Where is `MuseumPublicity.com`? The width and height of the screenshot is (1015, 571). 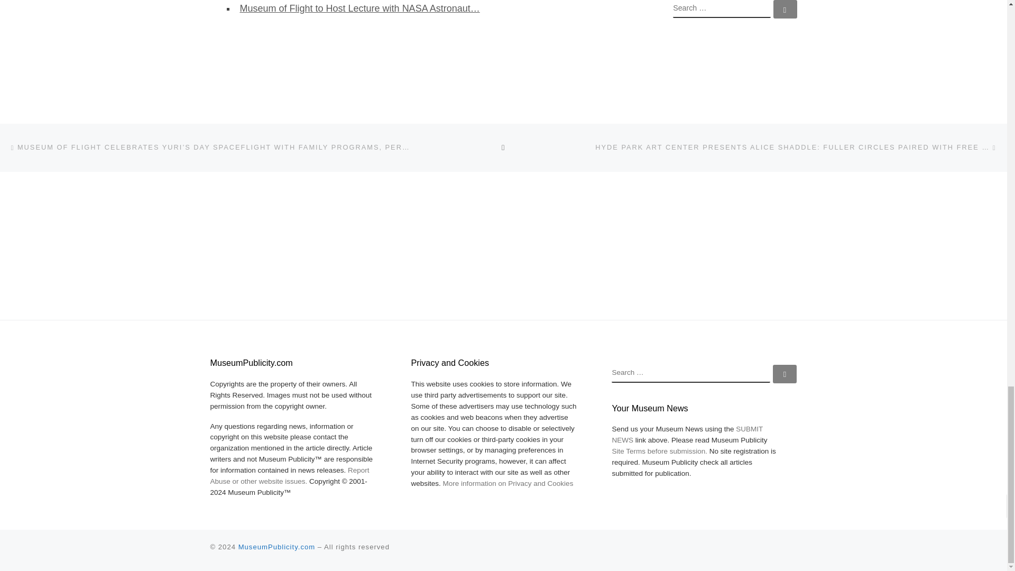
MuseumPublicity.com is located at coordinates (277, 547).